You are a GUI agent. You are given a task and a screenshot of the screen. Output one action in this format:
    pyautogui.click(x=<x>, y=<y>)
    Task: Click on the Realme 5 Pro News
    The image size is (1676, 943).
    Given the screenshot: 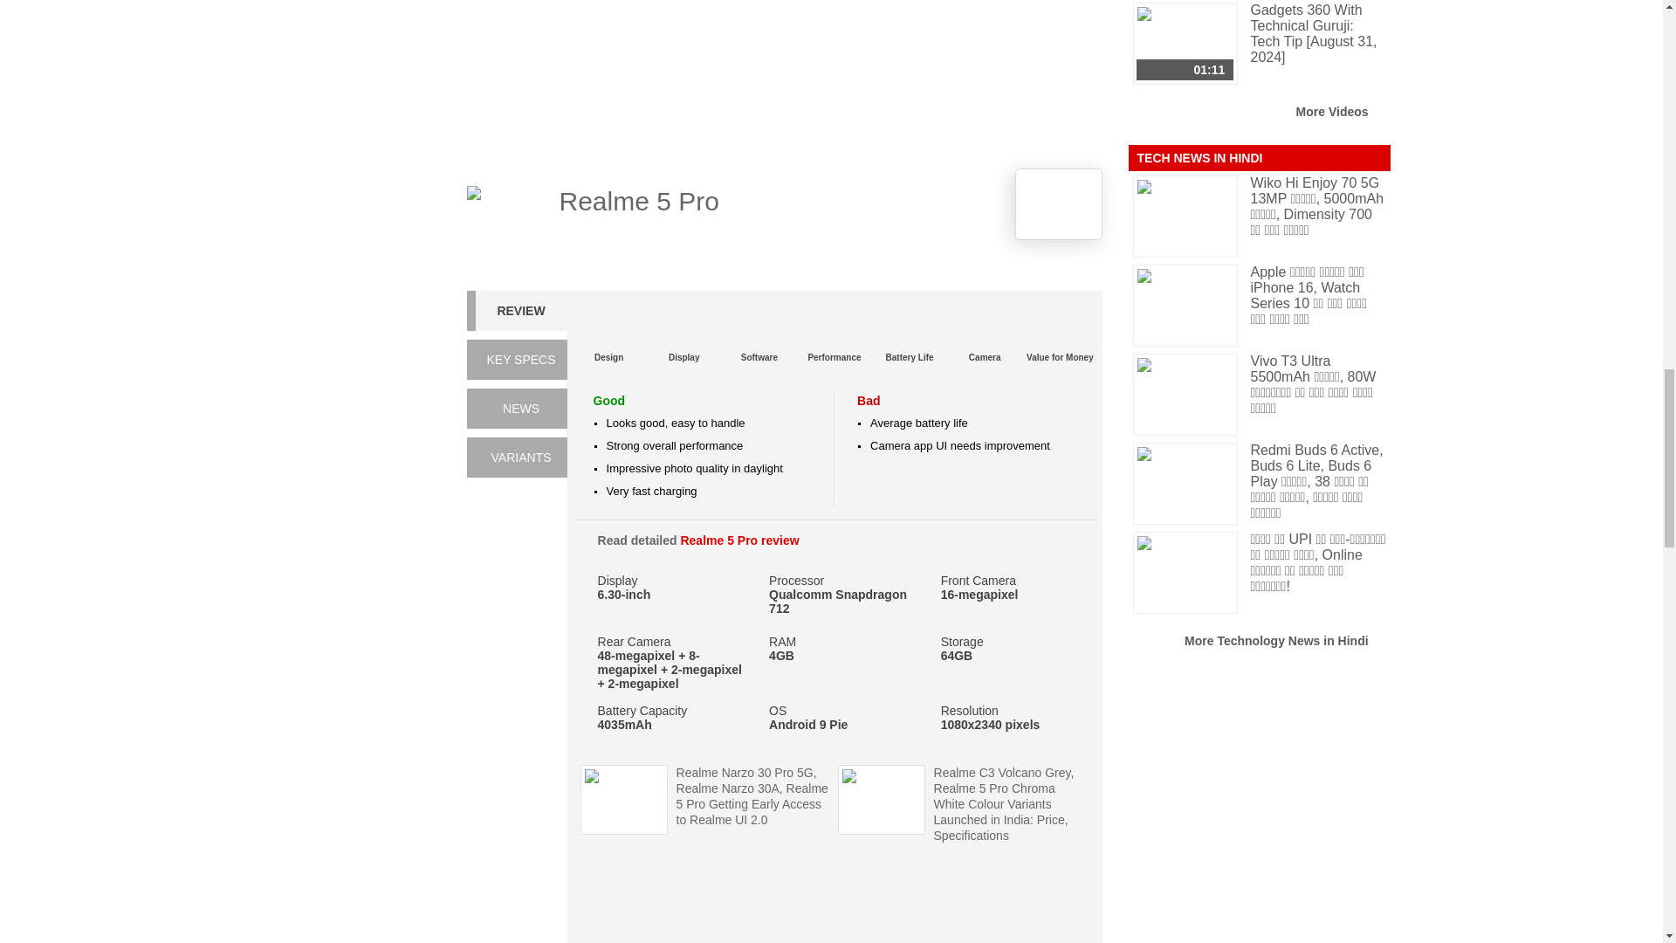 What is the action you would take?
    pyautogui.click(x=520, y=409)
    